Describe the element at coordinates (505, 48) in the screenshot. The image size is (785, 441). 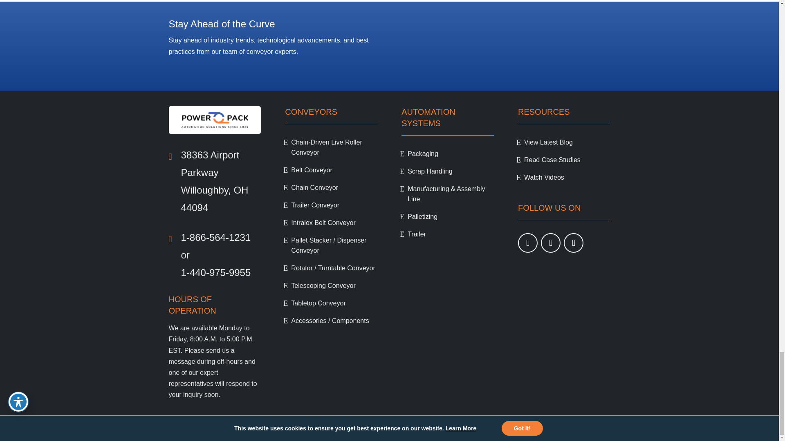
I see `Form 0` at that location.